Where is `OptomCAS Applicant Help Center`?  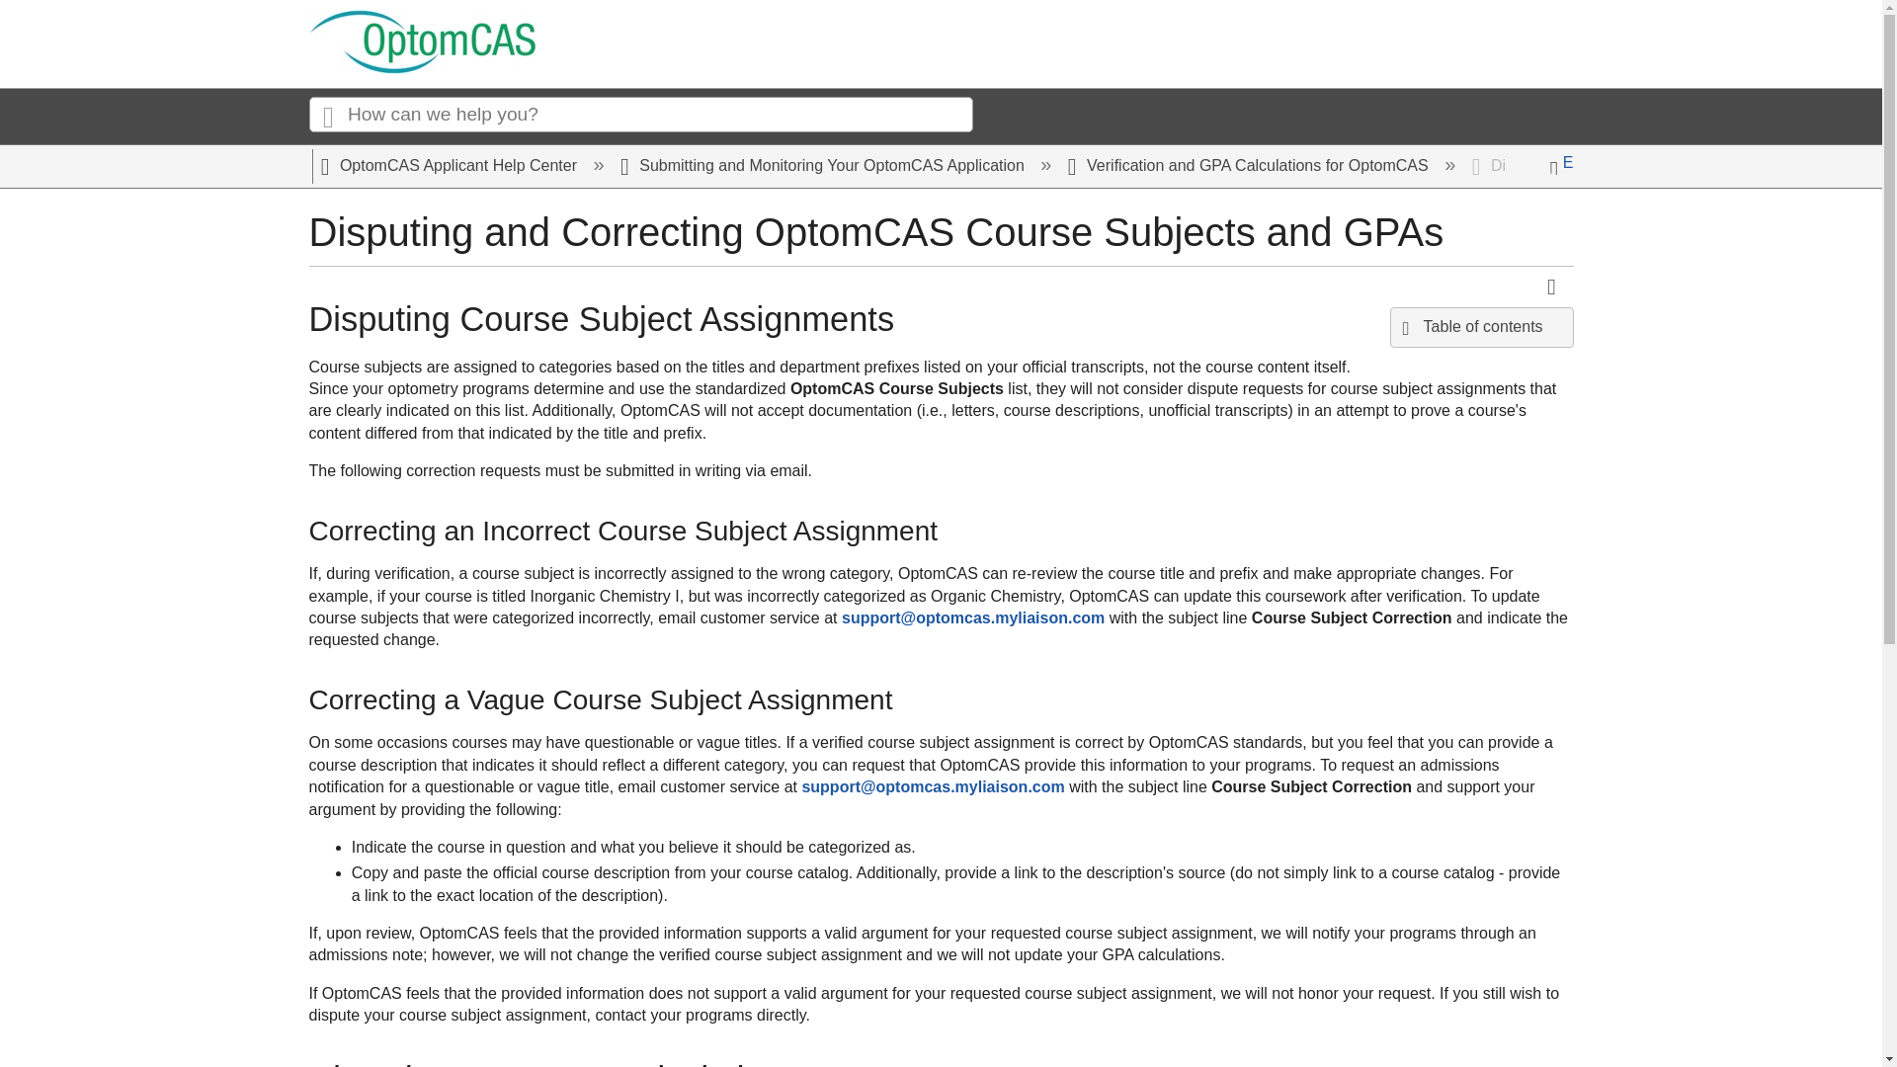
OptomCAS Applicant Help Center is located at coordinates (451, 165).